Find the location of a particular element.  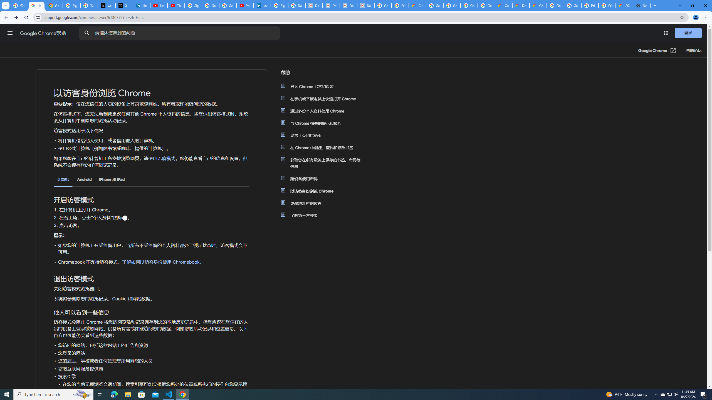

X is located at coordinates (124, 6).